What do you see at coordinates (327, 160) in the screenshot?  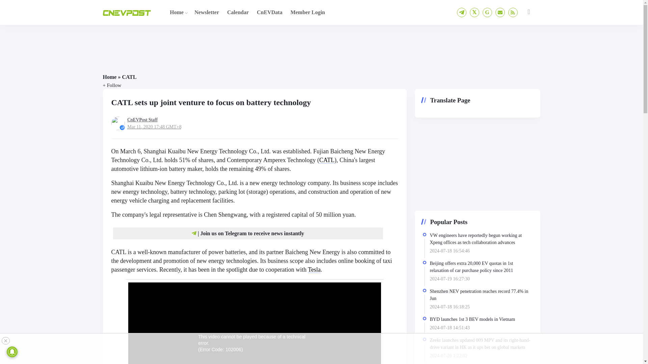 I see `CATL` at bounding box center [327, 160].